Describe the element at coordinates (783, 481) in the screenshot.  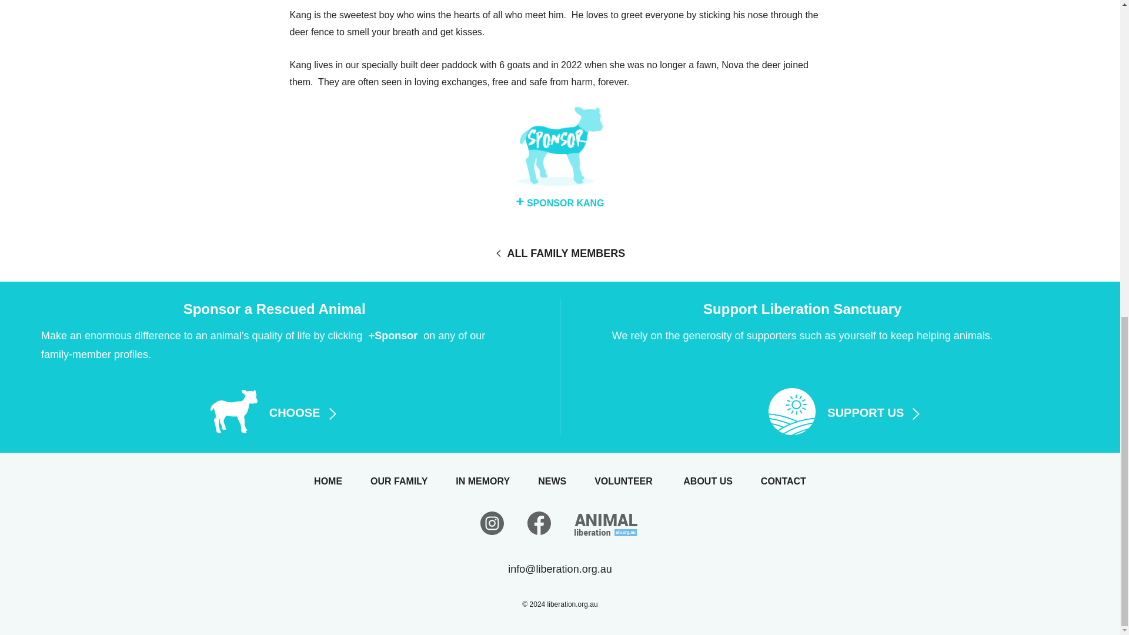
I see `CONTACT` at that location.